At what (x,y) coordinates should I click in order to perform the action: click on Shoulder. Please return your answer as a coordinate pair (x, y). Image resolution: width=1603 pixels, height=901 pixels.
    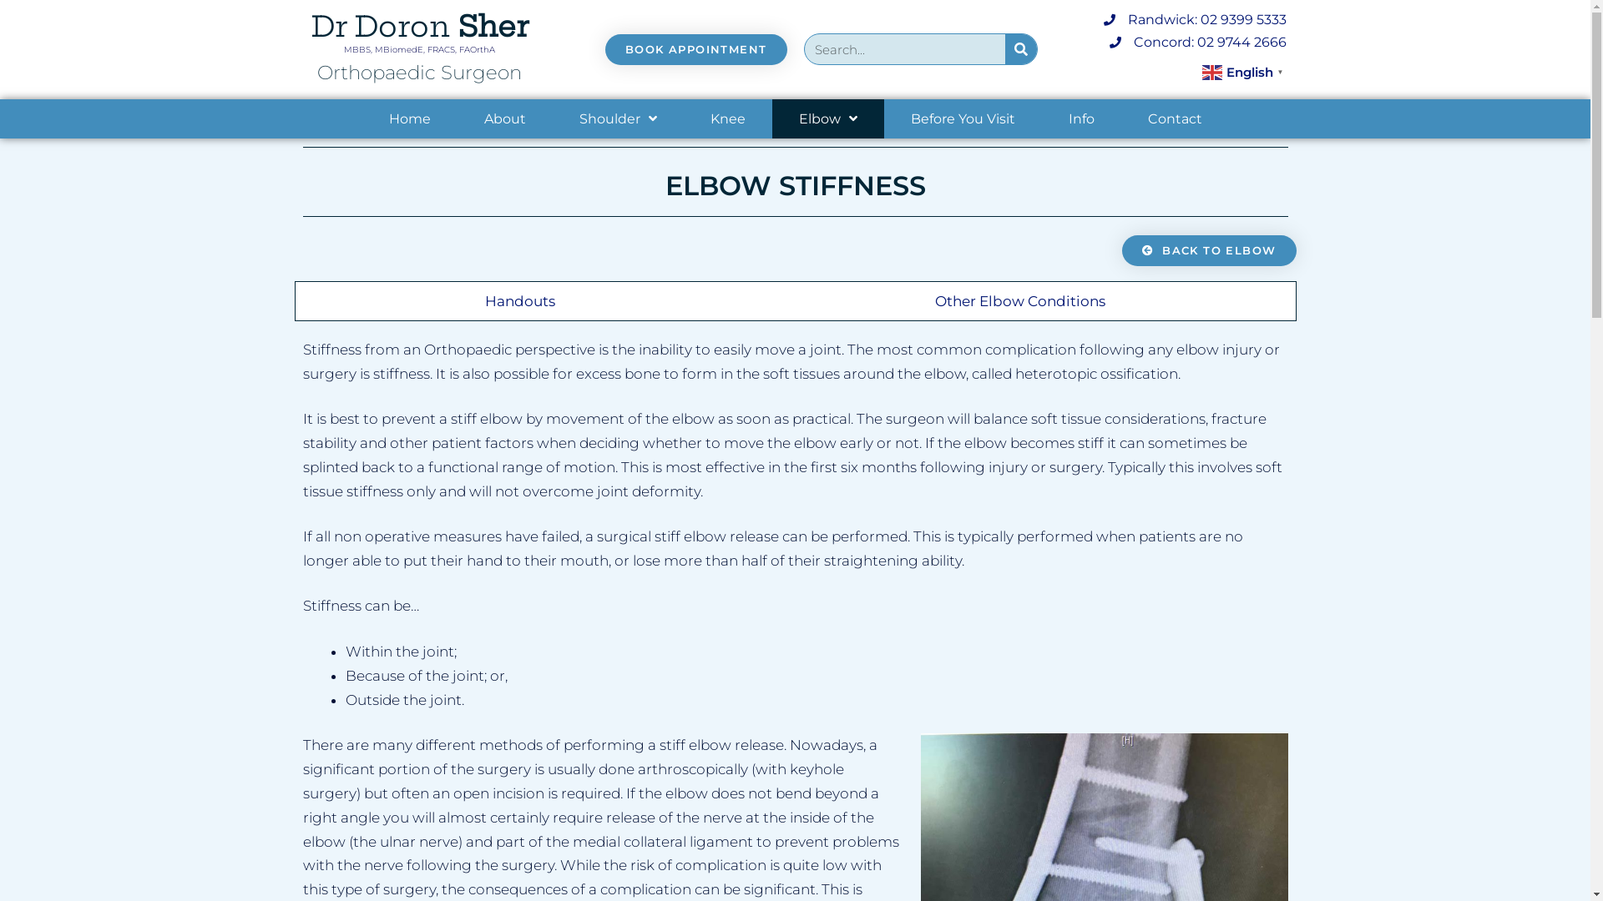
    Looking at the image, I should click on (618, 118).